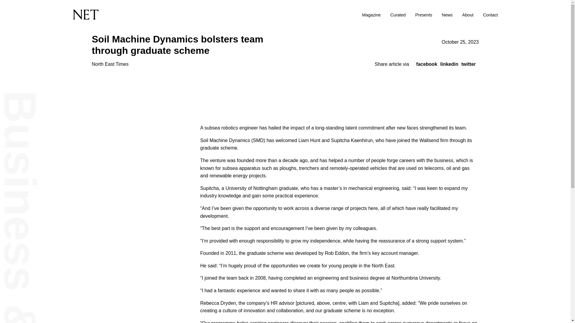 This screenshot has height=323, width=575. I want to click on facebook, so click(426, 64).